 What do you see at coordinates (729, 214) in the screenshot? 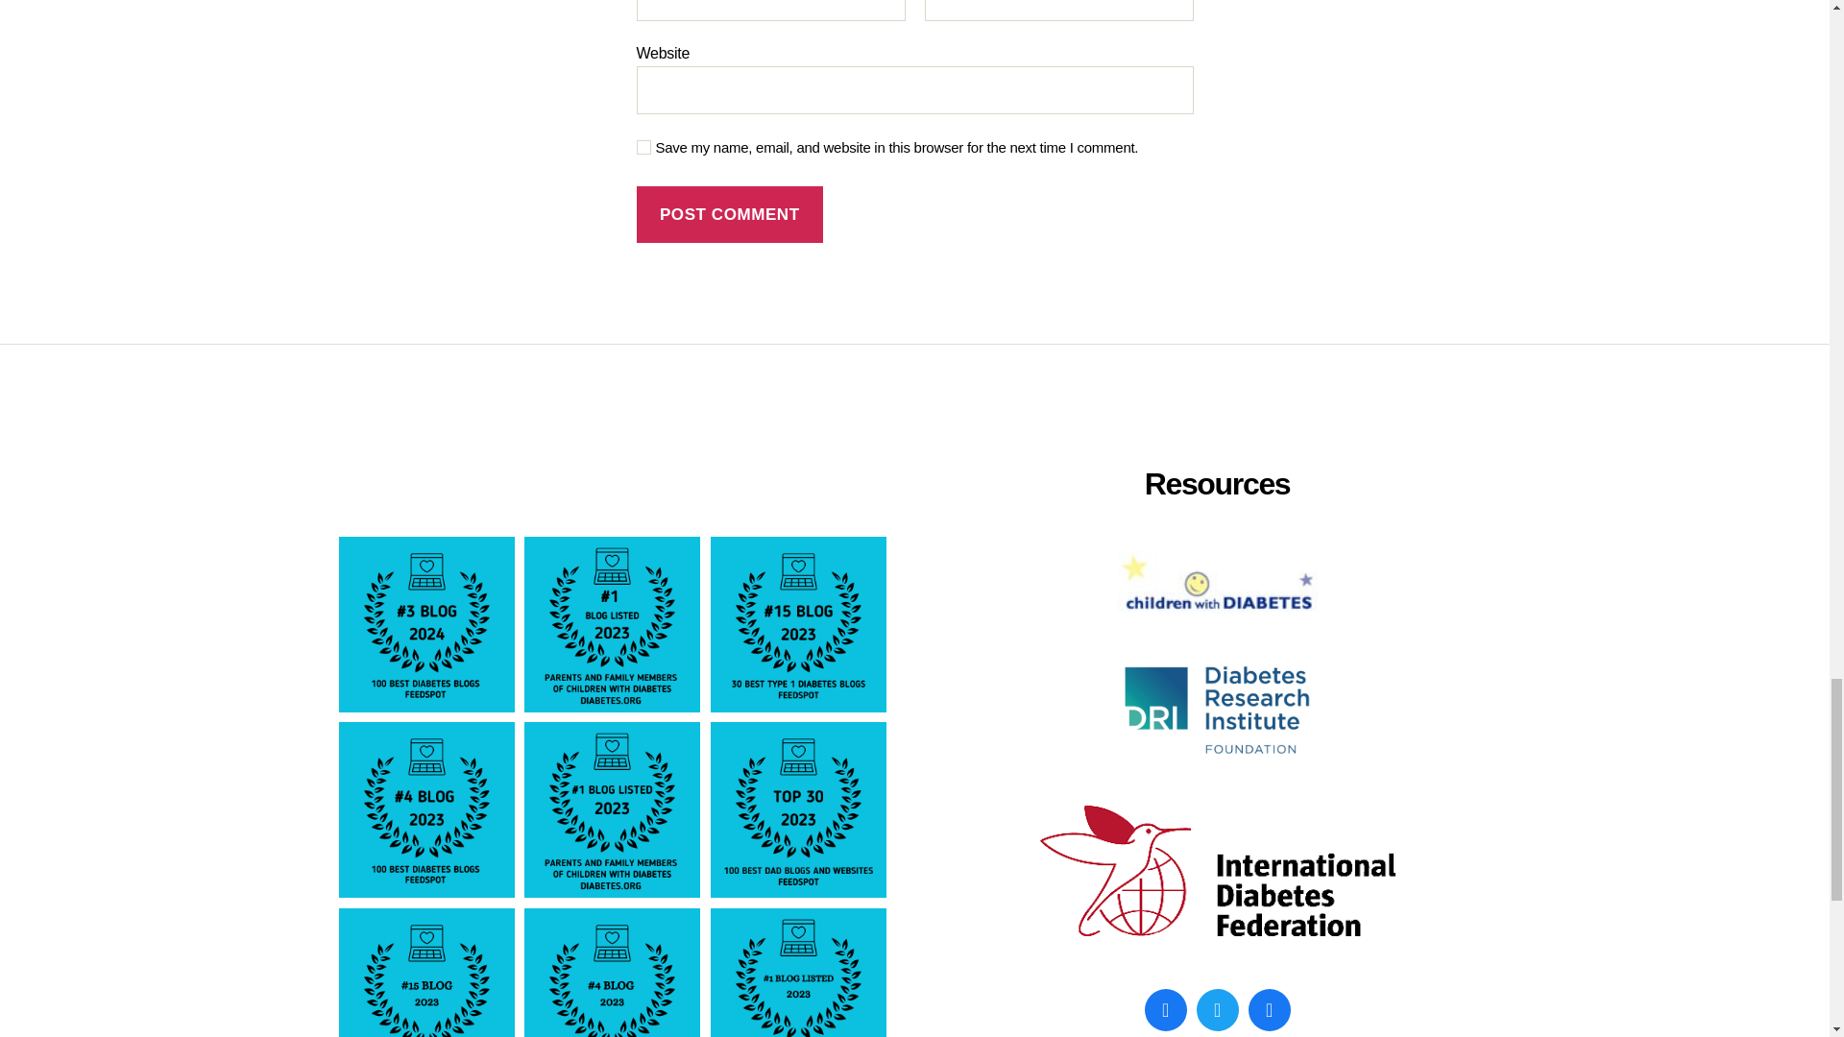
I see `Post Comment` at bounding box center [729, 214].